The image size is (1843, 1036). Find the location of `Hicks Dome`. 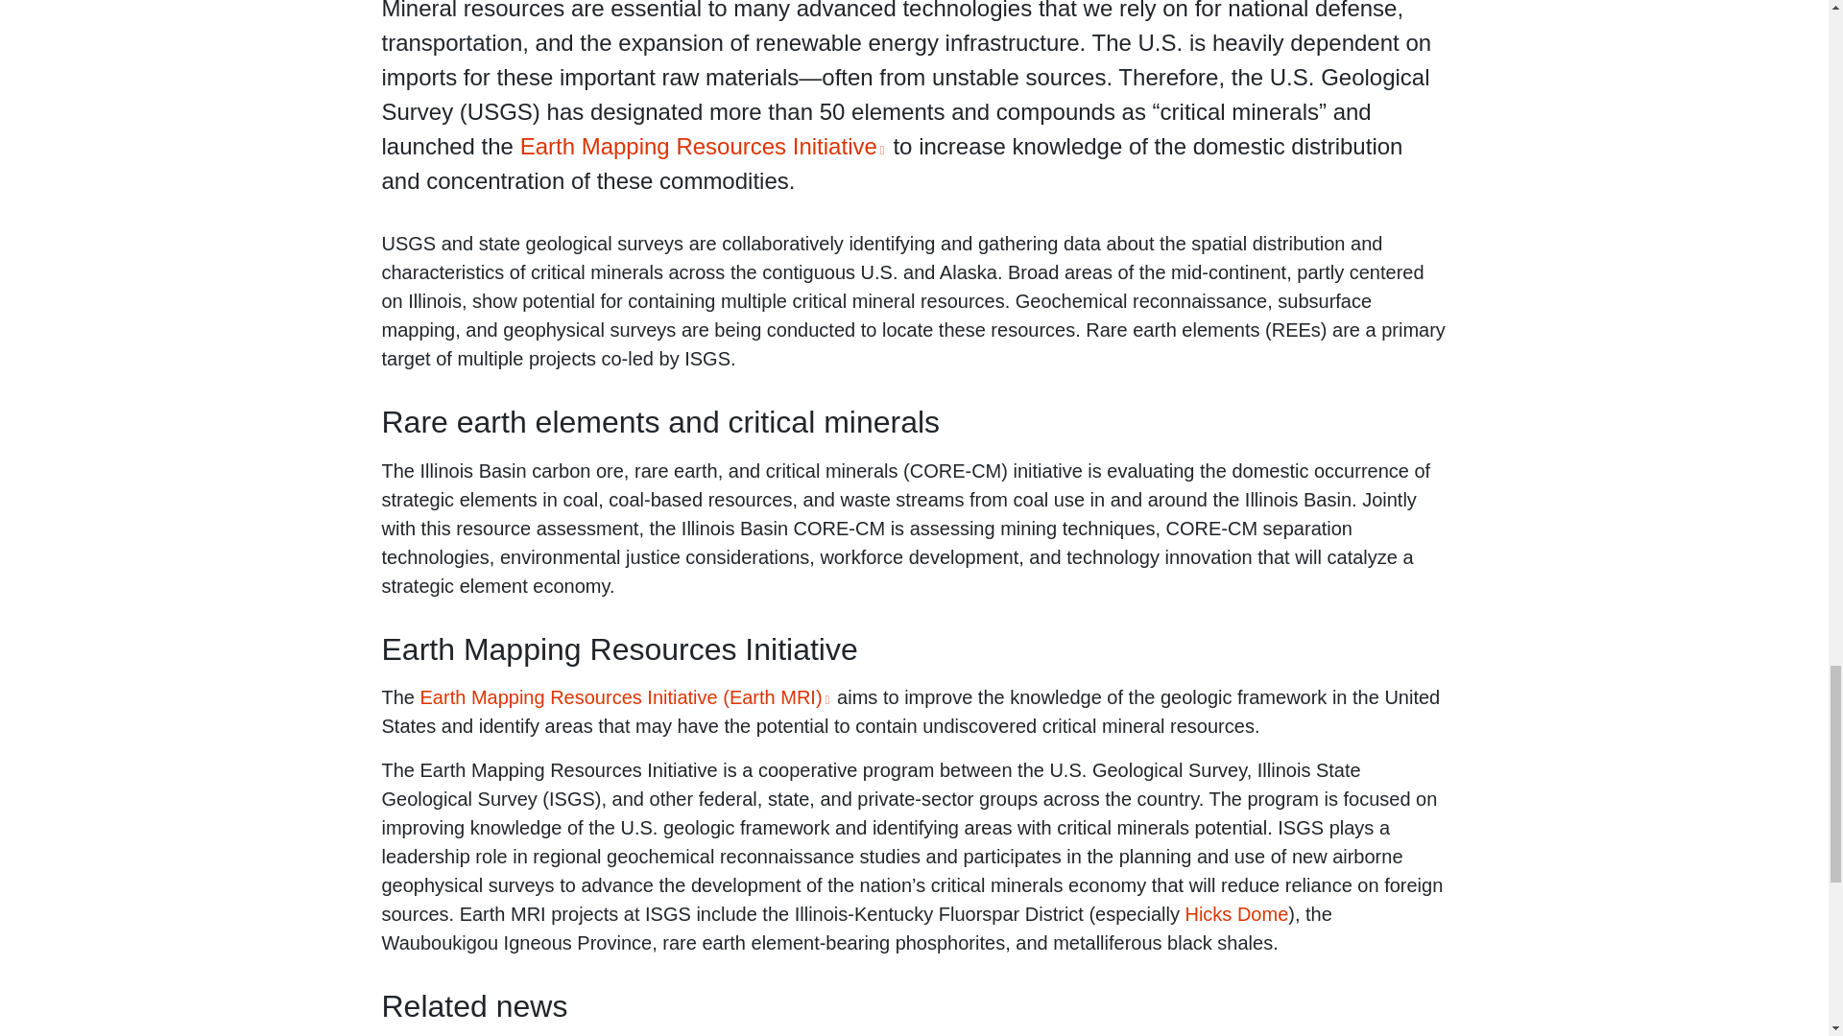

Hicks Dome is located at coordinates (1236, 913).